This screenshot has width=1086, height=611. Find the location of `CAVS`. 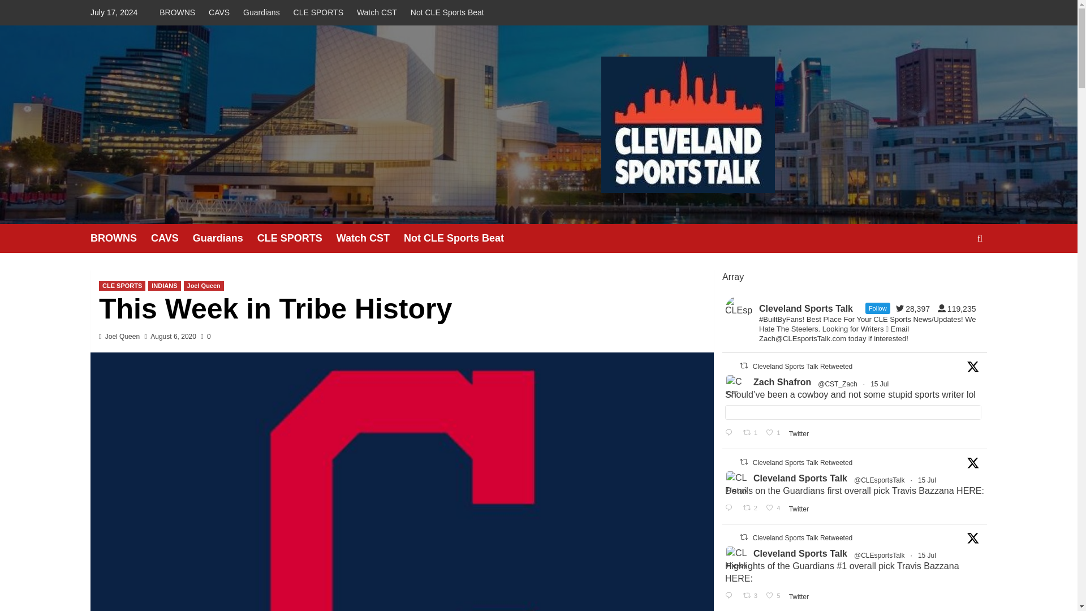

CAVS is located at coordinates (172, 239).